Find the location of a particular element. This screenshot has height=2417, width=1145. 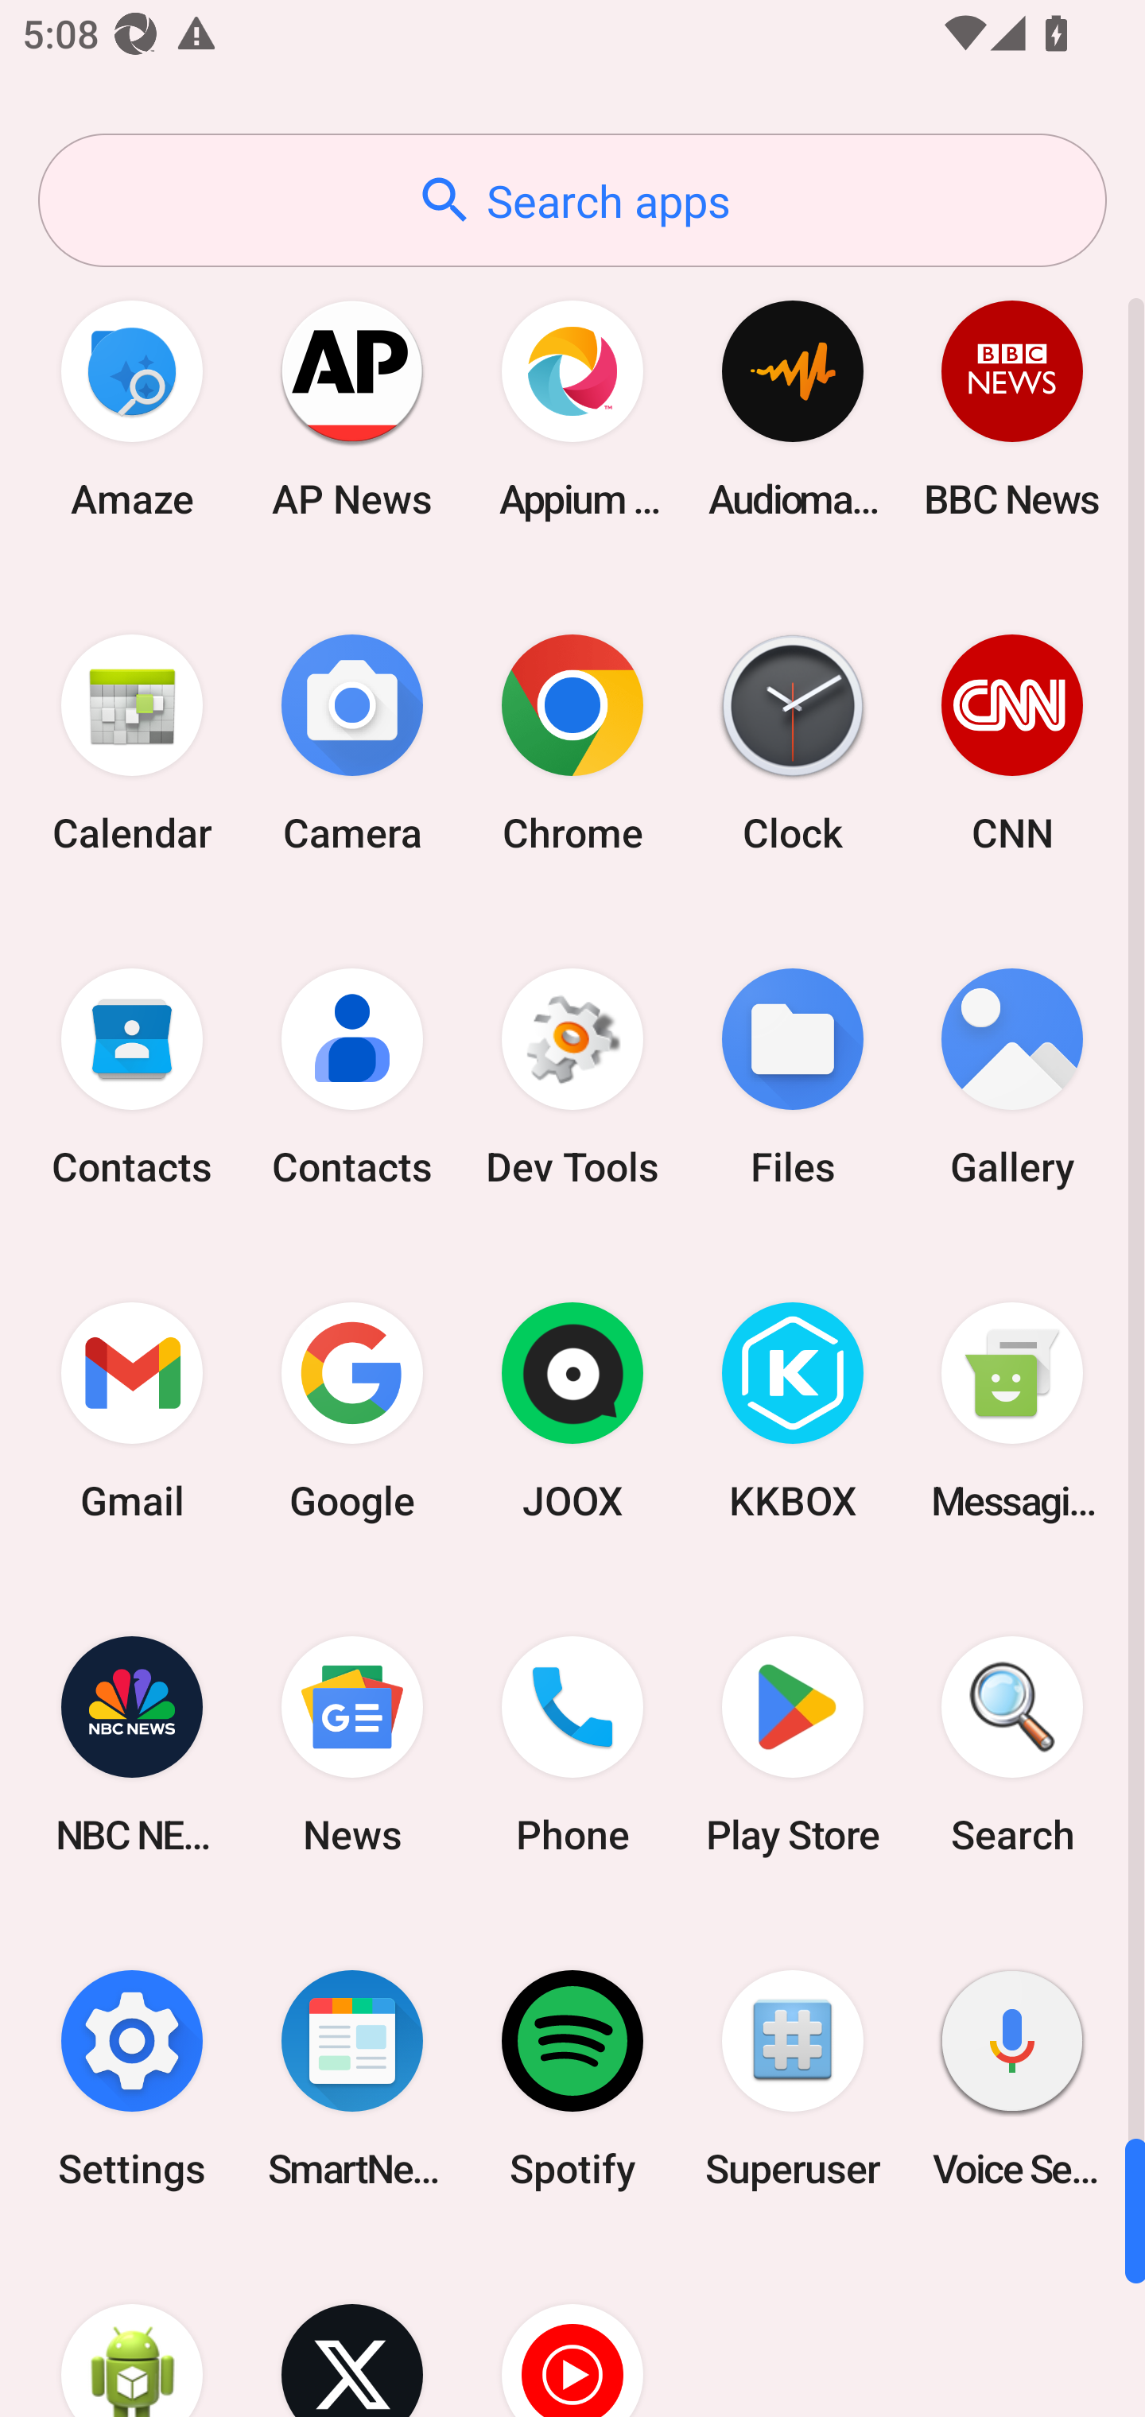

X is located at coordinates (352, 2331).